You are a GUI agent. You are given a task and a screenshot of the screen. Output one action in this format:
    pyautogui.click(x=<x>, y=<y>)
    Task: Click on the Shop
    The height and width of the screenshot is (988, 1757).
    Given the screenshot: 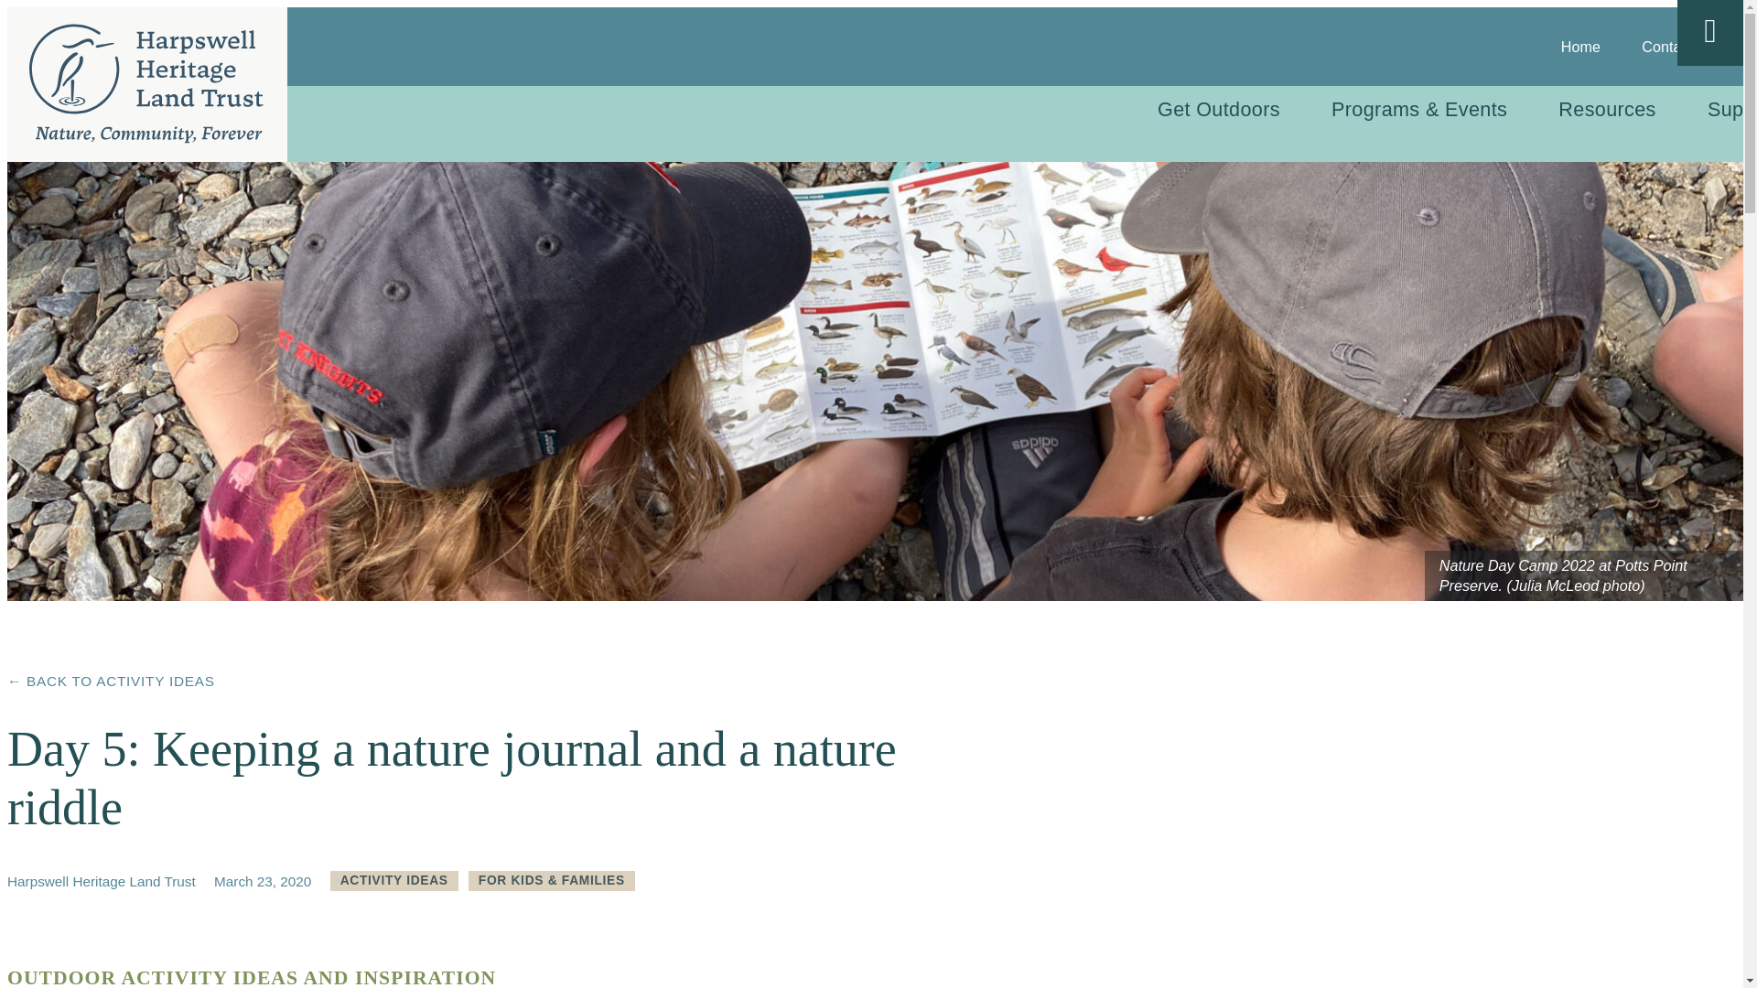 What is the action you would take?
    pyautogui.click(x=1746, y=47)
    